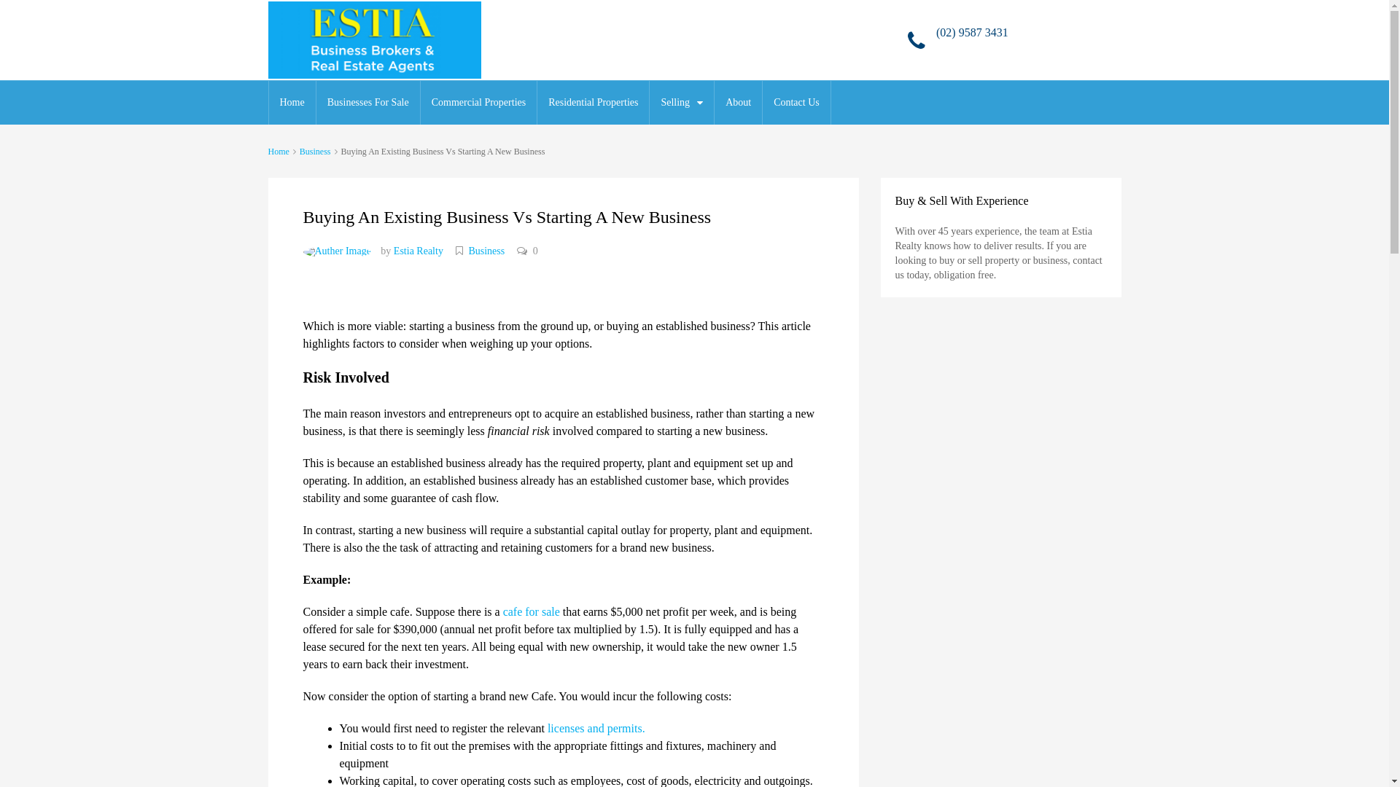 This screenshot has width=1400, height=787. I want to click on cafe for sale, so click(532, 612).